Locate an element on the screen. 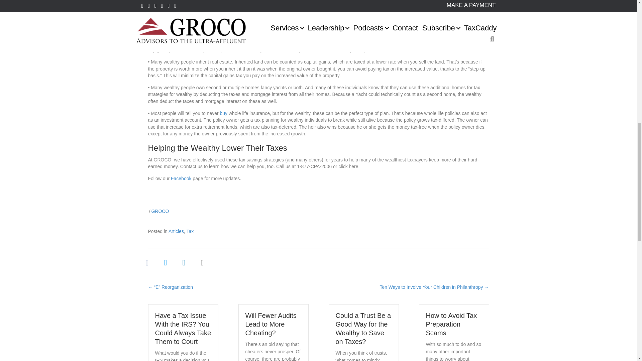 This screenshot has height=361, width=642. Facebook is located at coordinates (181, 178).